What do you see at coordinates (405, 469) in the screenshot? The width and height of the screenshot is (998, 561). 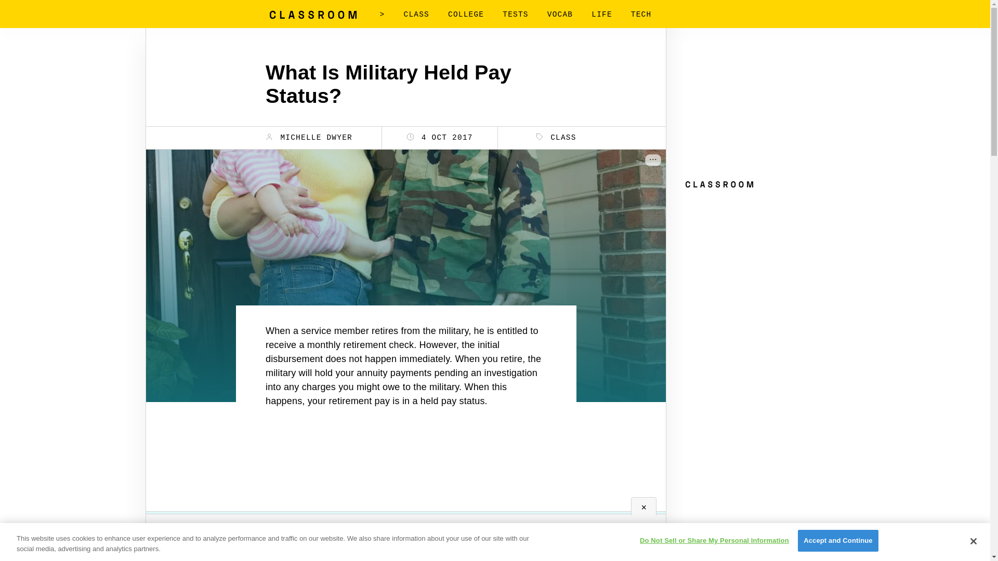 I see `3rd party ad content` at bounding box center [405, 469].